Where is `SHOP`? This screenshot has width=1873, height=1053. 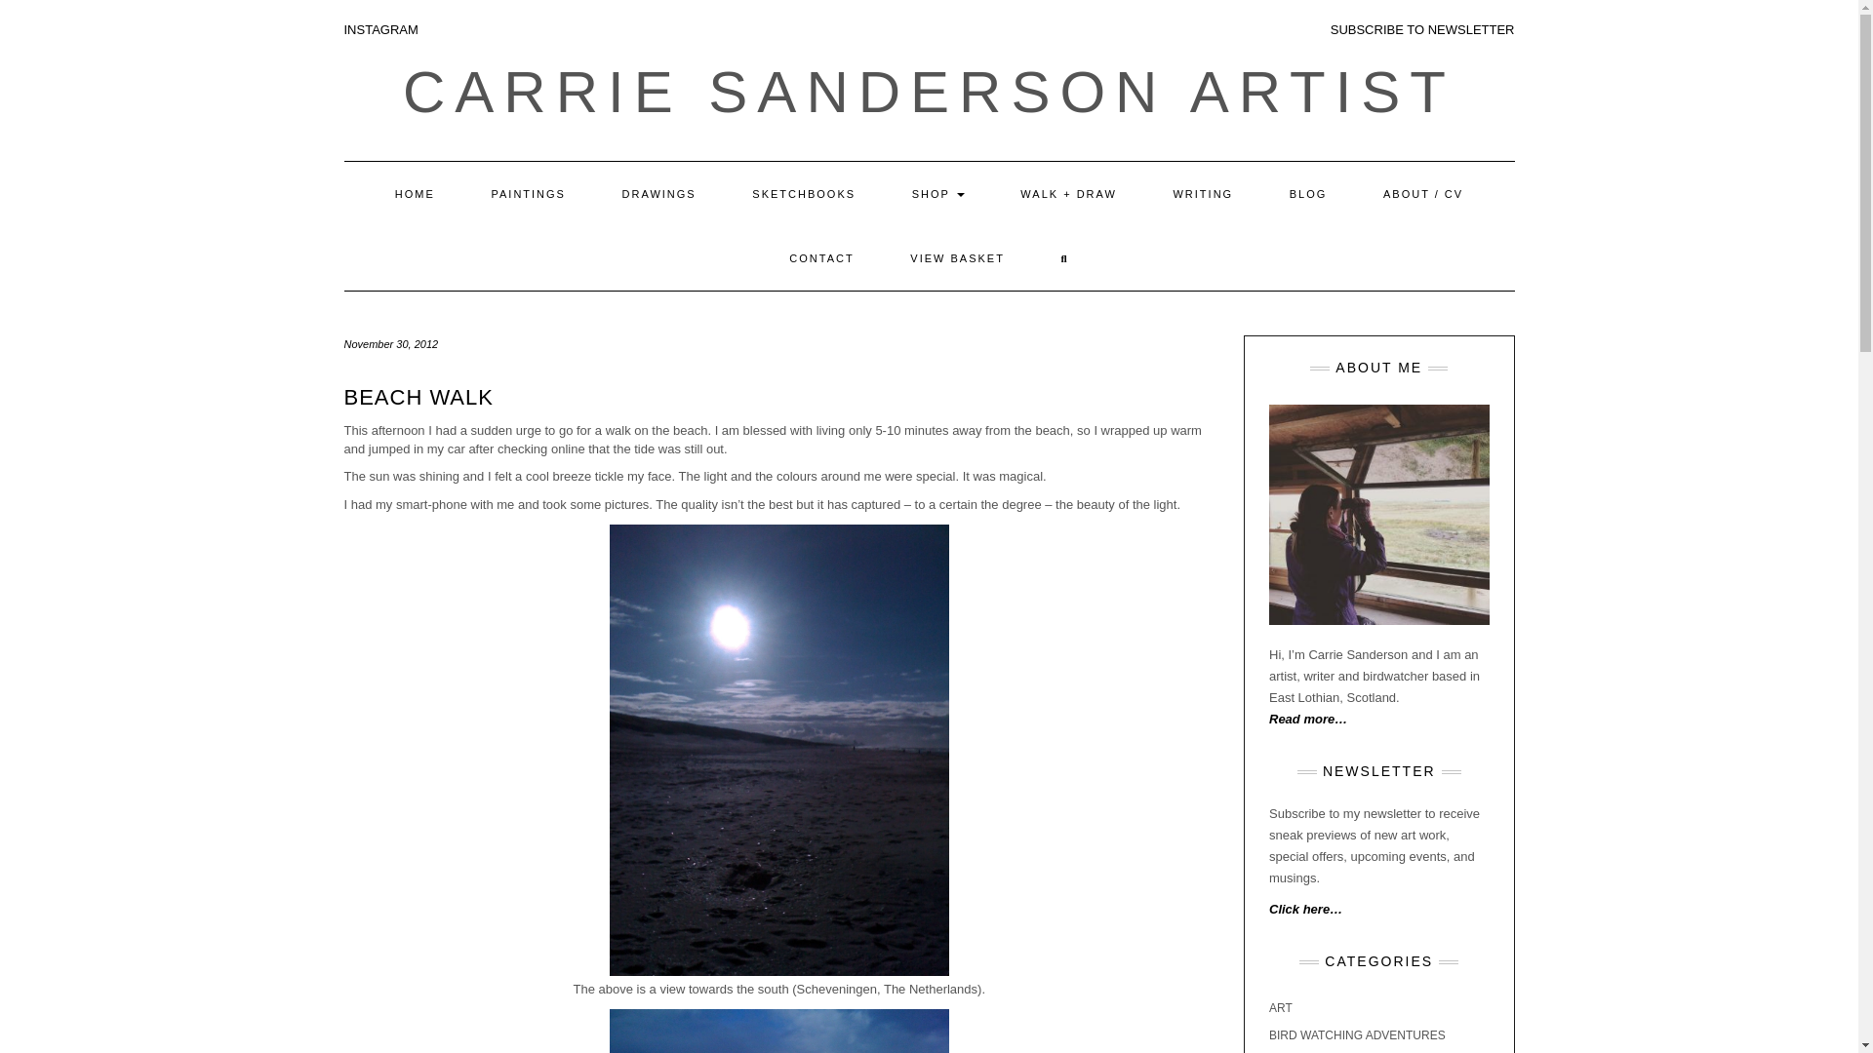
SHOP is located at coordinates (938, 194).